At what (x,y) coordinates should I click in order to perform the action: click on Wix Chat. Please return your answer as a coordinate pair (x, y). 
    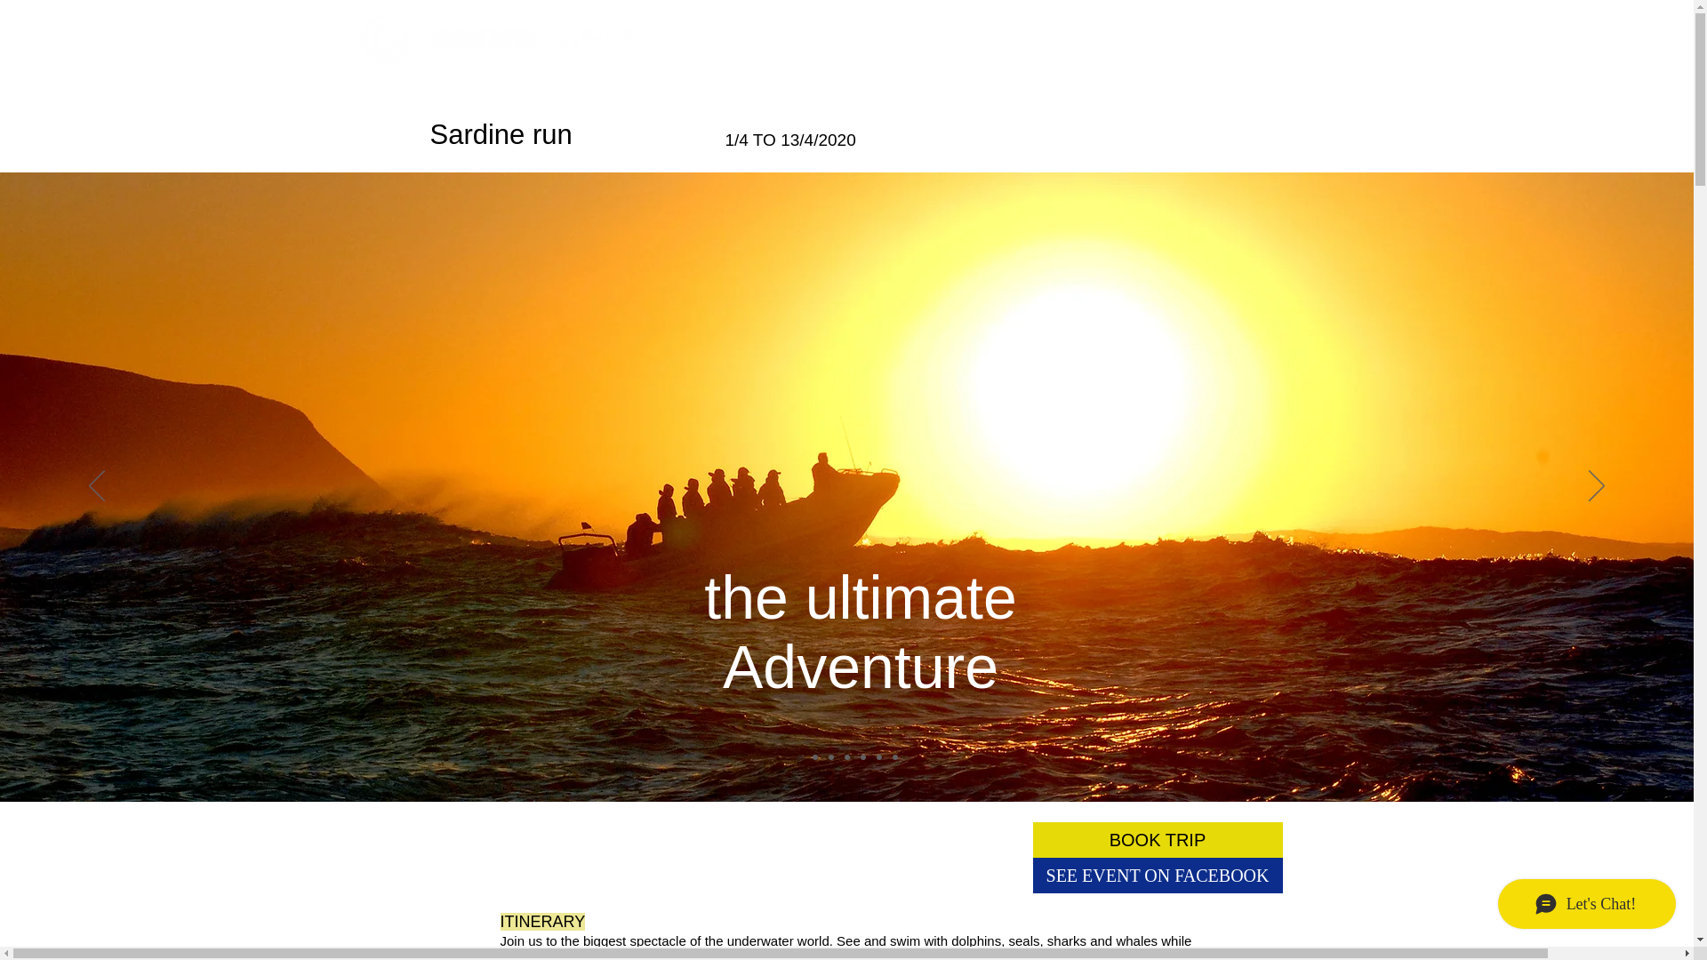
    Looking at the image, I should click on (1571, 908).